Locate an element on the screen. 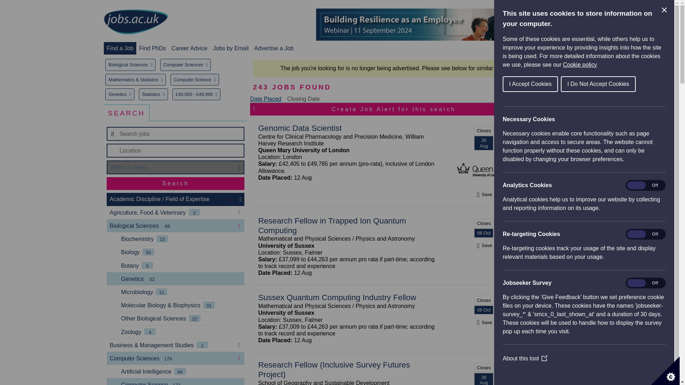 This screenshot has height=385, width=685. Save job is located at coordinates (483, 194).